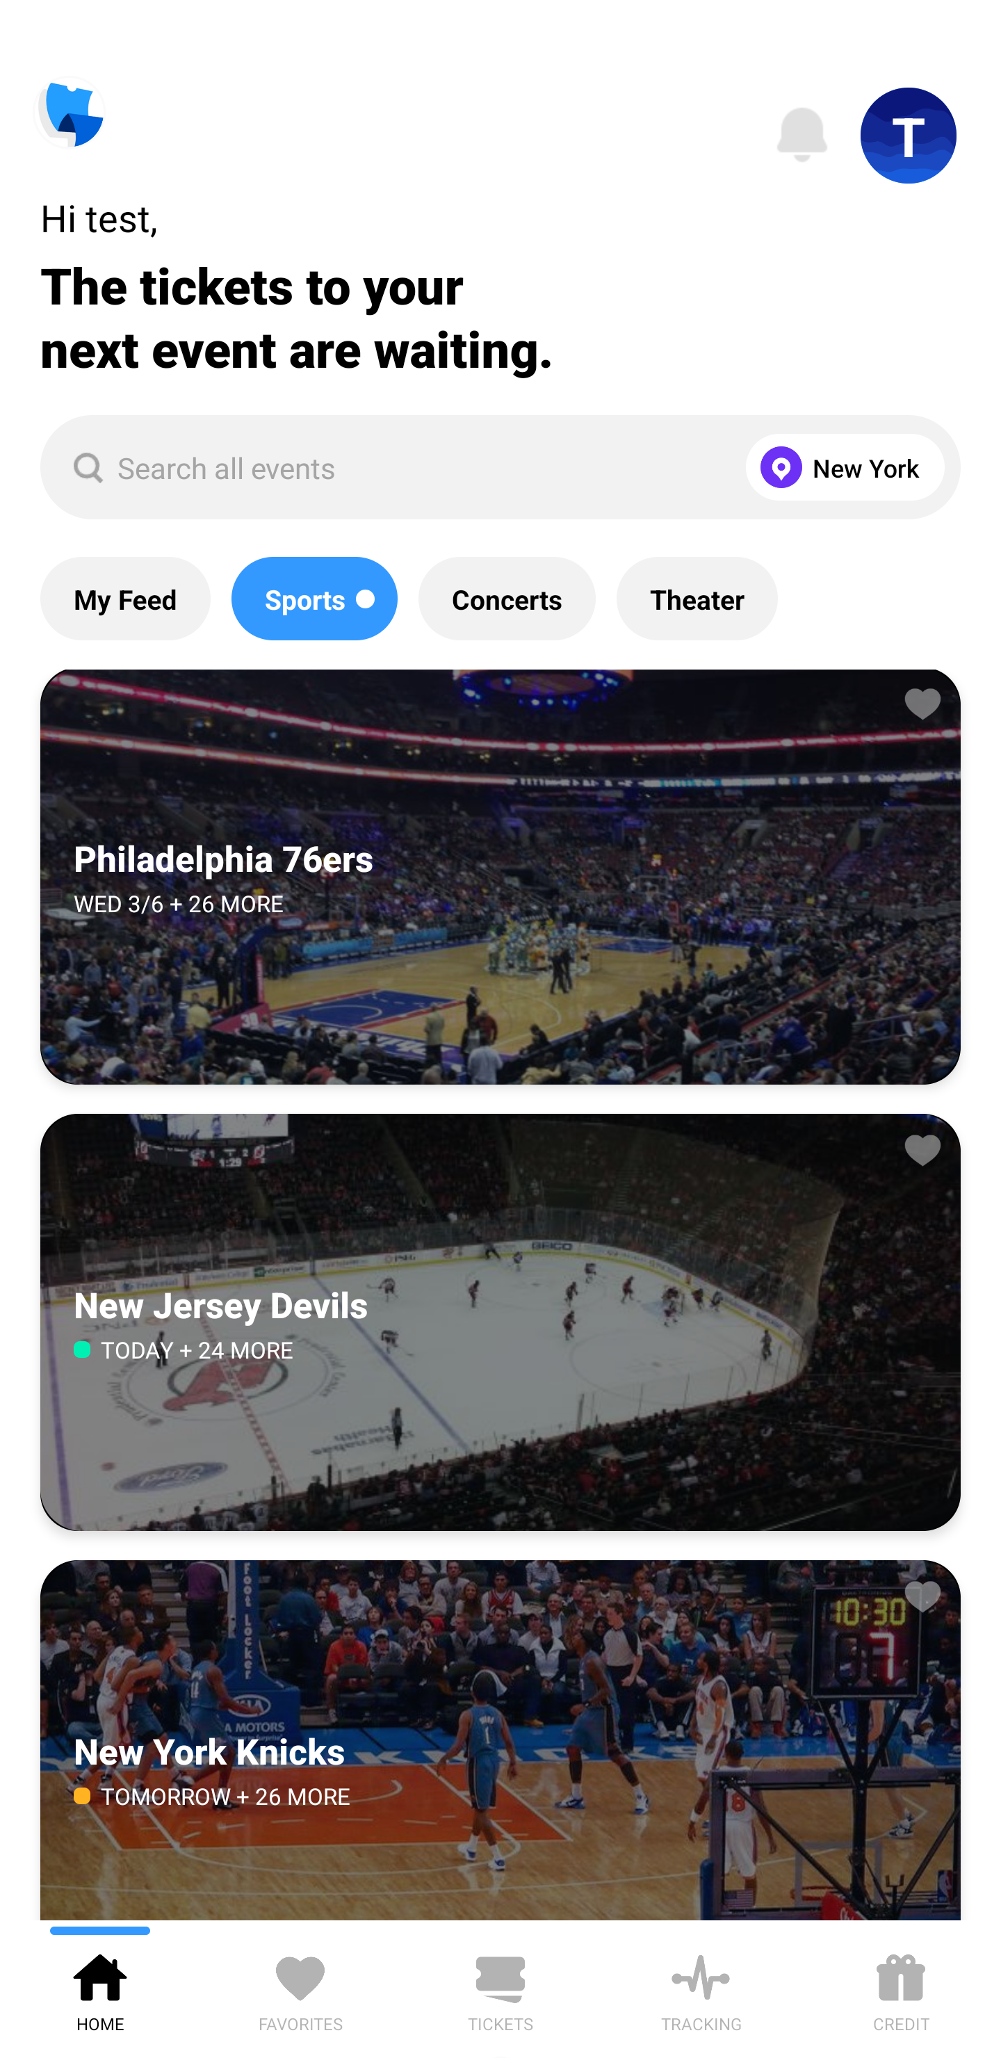  Describe the element at coordinates (500, 1988) in the screenshot. I see `TICKETS` at that location.